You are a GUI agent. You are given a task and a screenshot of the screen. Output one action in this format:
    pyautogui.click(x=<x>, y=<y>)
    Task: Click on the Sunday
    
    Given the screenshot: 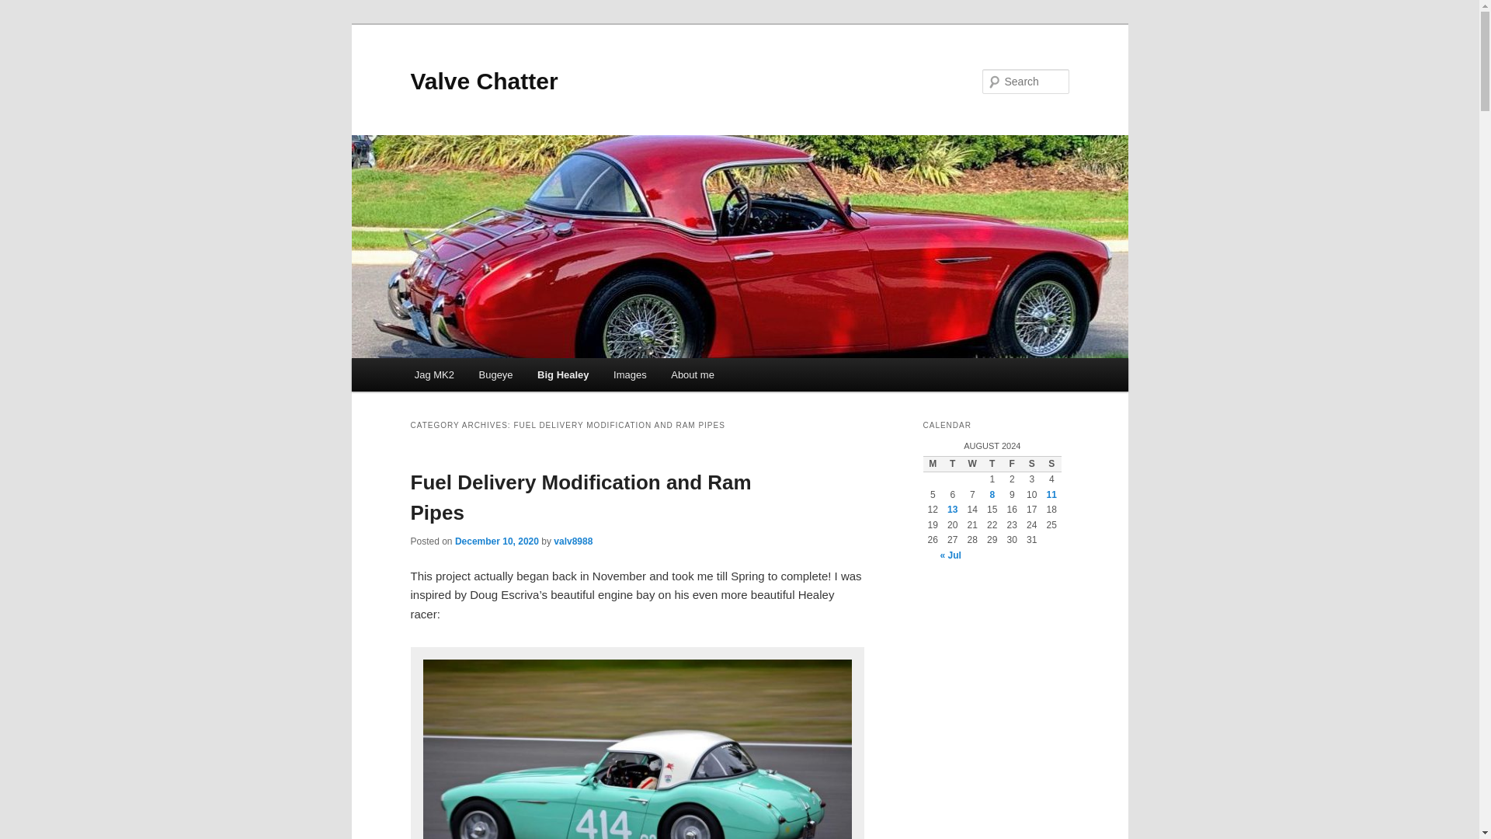 What is the action you would take?
    pyautogui.click(x=1051, y=465)
    